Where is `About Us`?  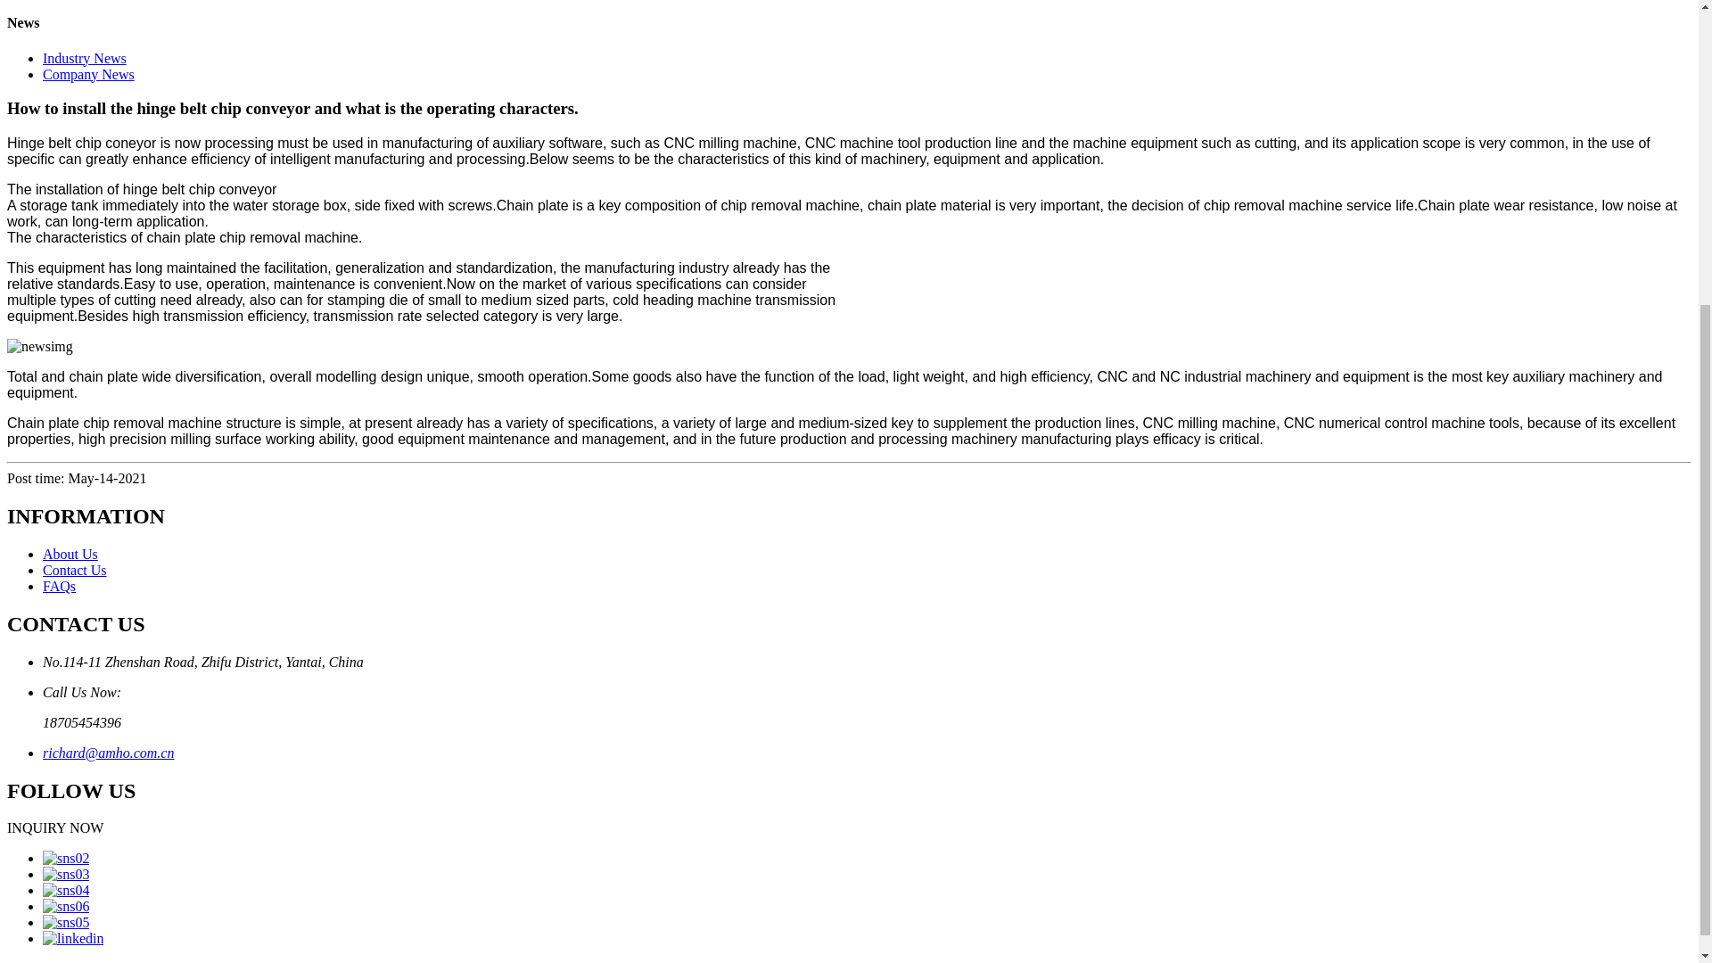 About Us is located at coordinates (70, 554).